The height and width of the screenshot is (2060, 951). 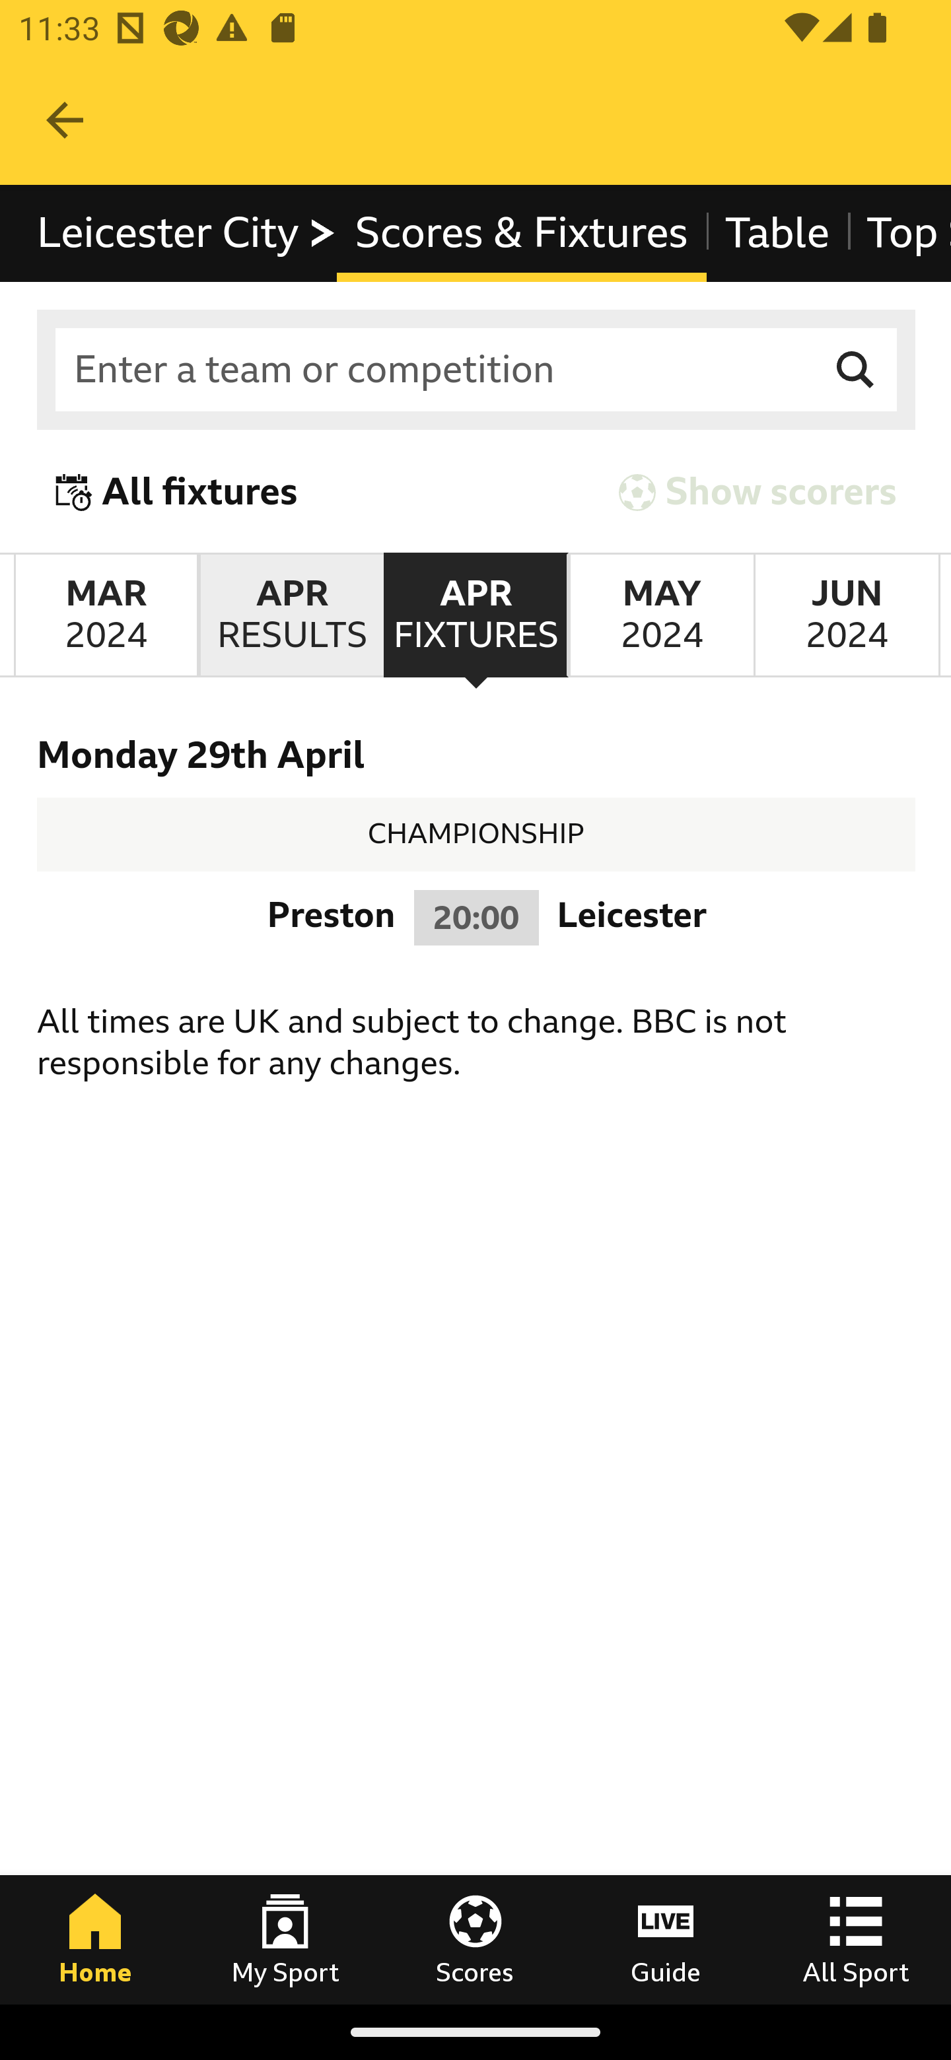 I want to click on Leicester City , so click(x=188, y=234).